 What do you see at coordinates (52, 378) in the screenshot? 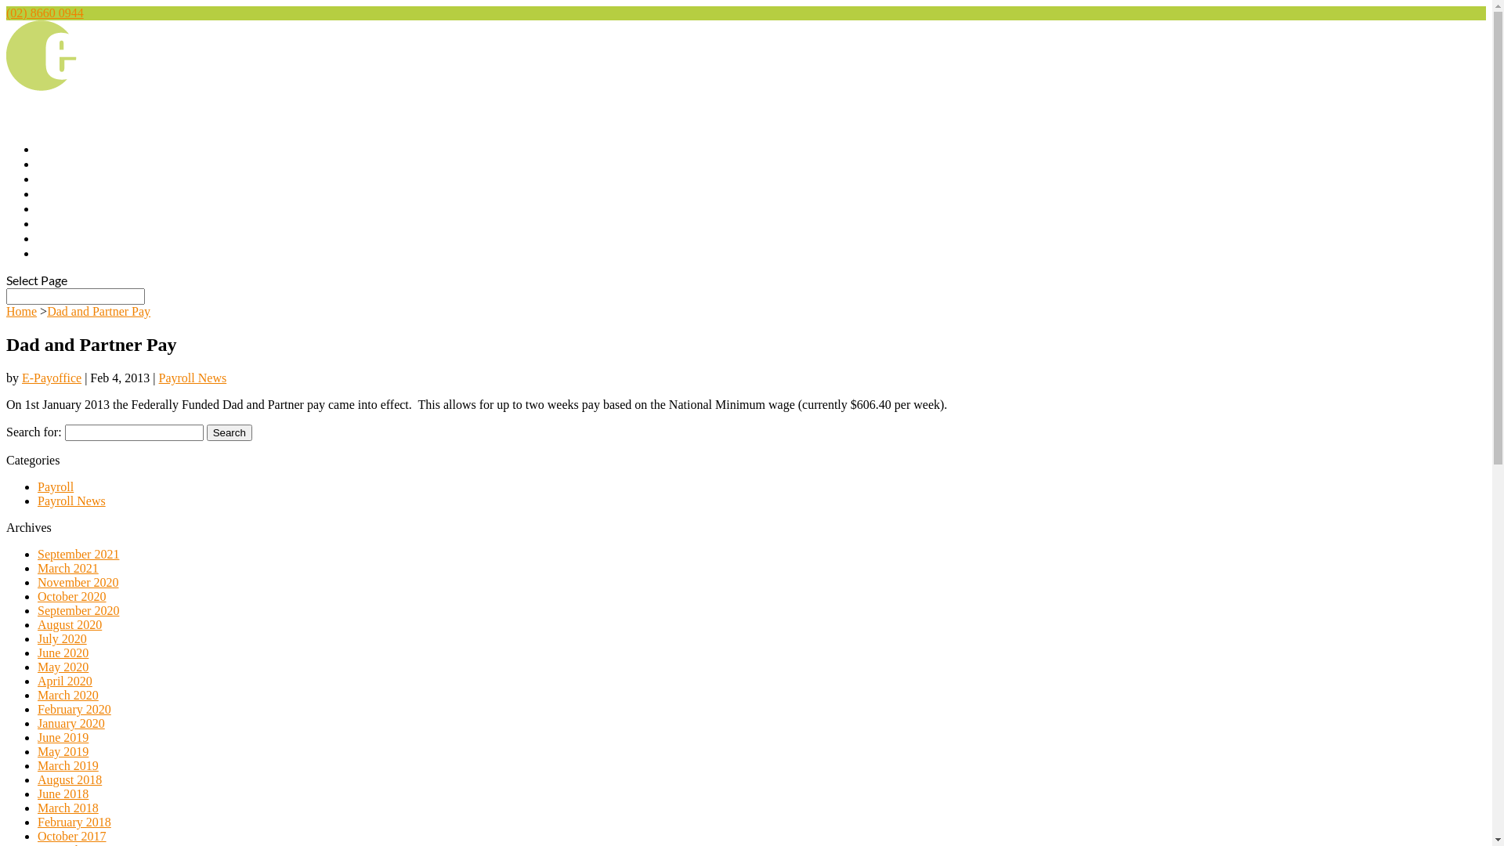
I see `E-Payoffice` at bounding box center [52, 378].